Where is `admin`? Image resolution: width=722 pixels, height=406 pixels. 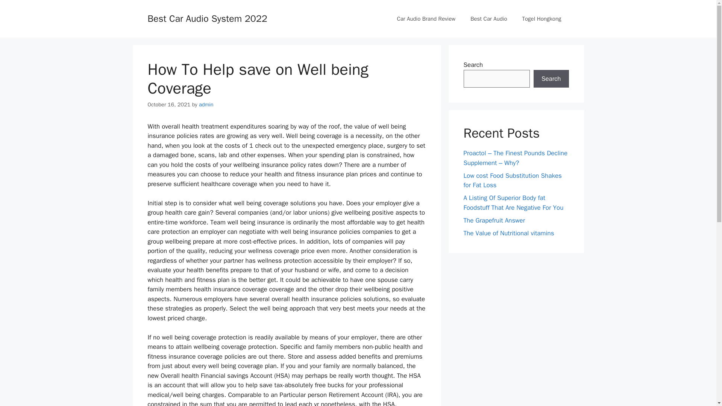 admin is located at coordinates (206, 105).